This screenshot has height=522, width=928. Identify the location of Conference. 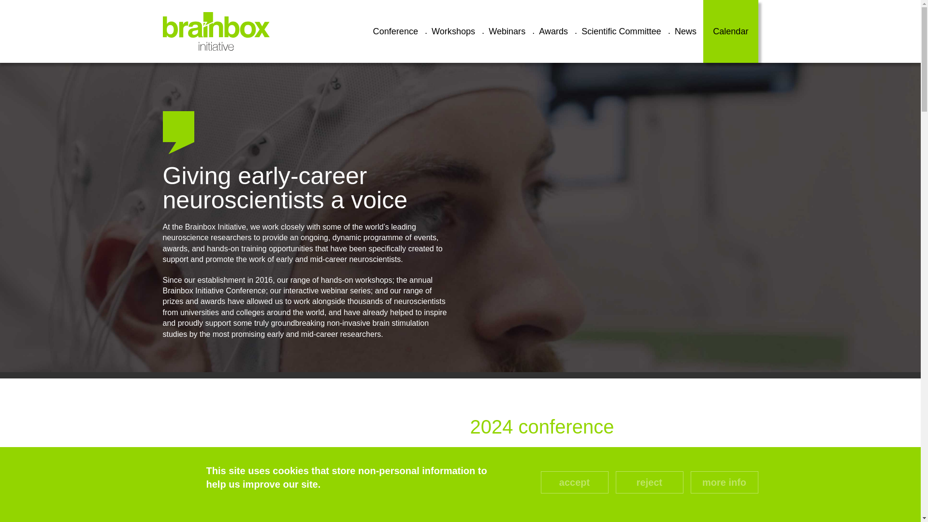
(395, 31).